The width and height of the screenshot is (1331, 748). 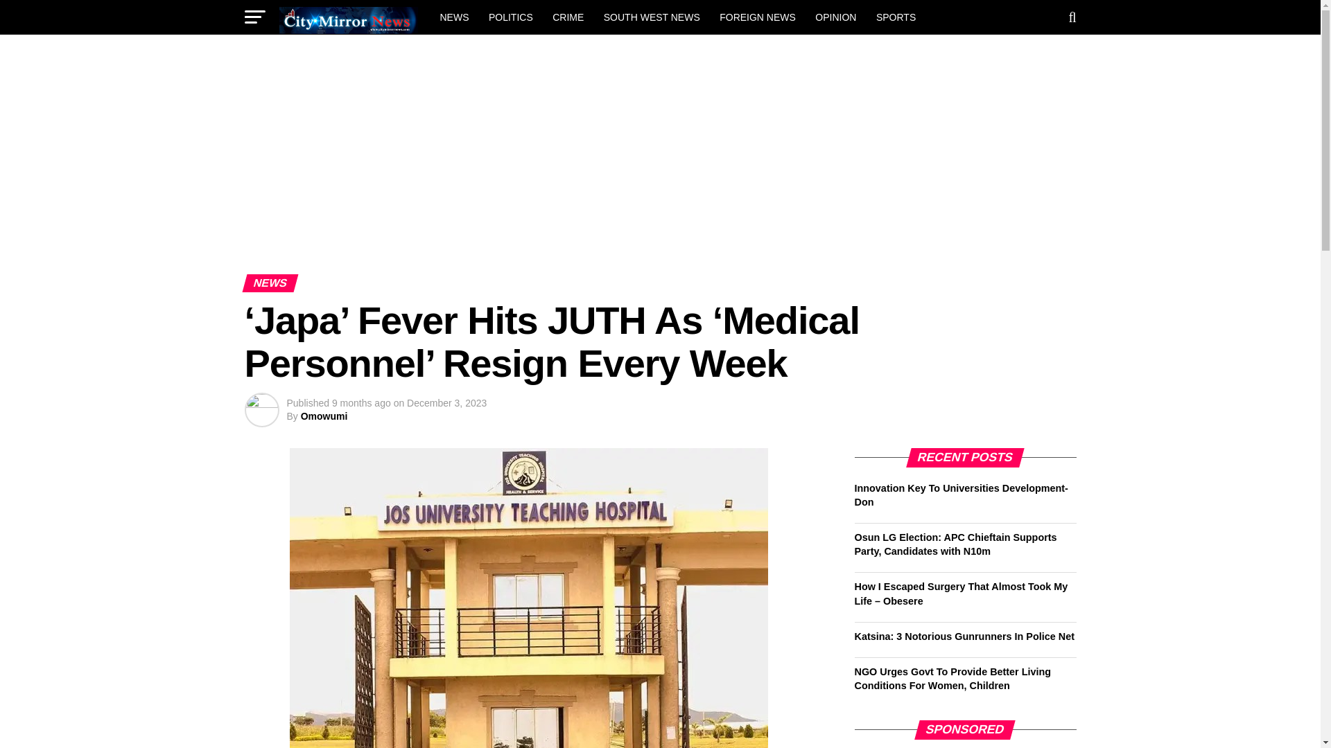 What do you see at coordinates (757, 17) in the screenshot?
I see `FOREIGN NEWS` at bounding box center [757, 17].